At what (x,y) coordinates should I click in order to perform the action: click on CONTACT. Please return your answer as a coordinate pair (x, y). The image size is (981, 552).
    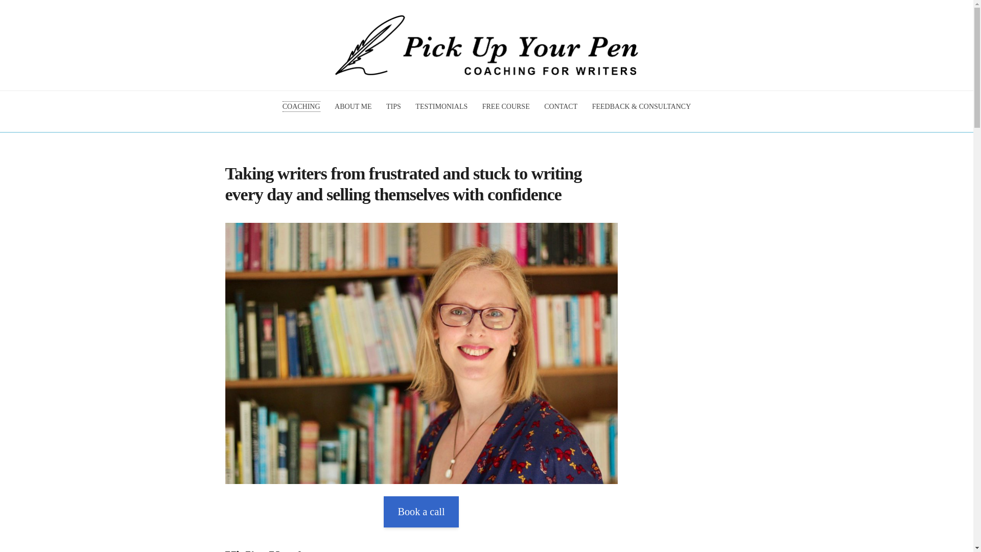
    Looking at the image, I should click on (561, 106).